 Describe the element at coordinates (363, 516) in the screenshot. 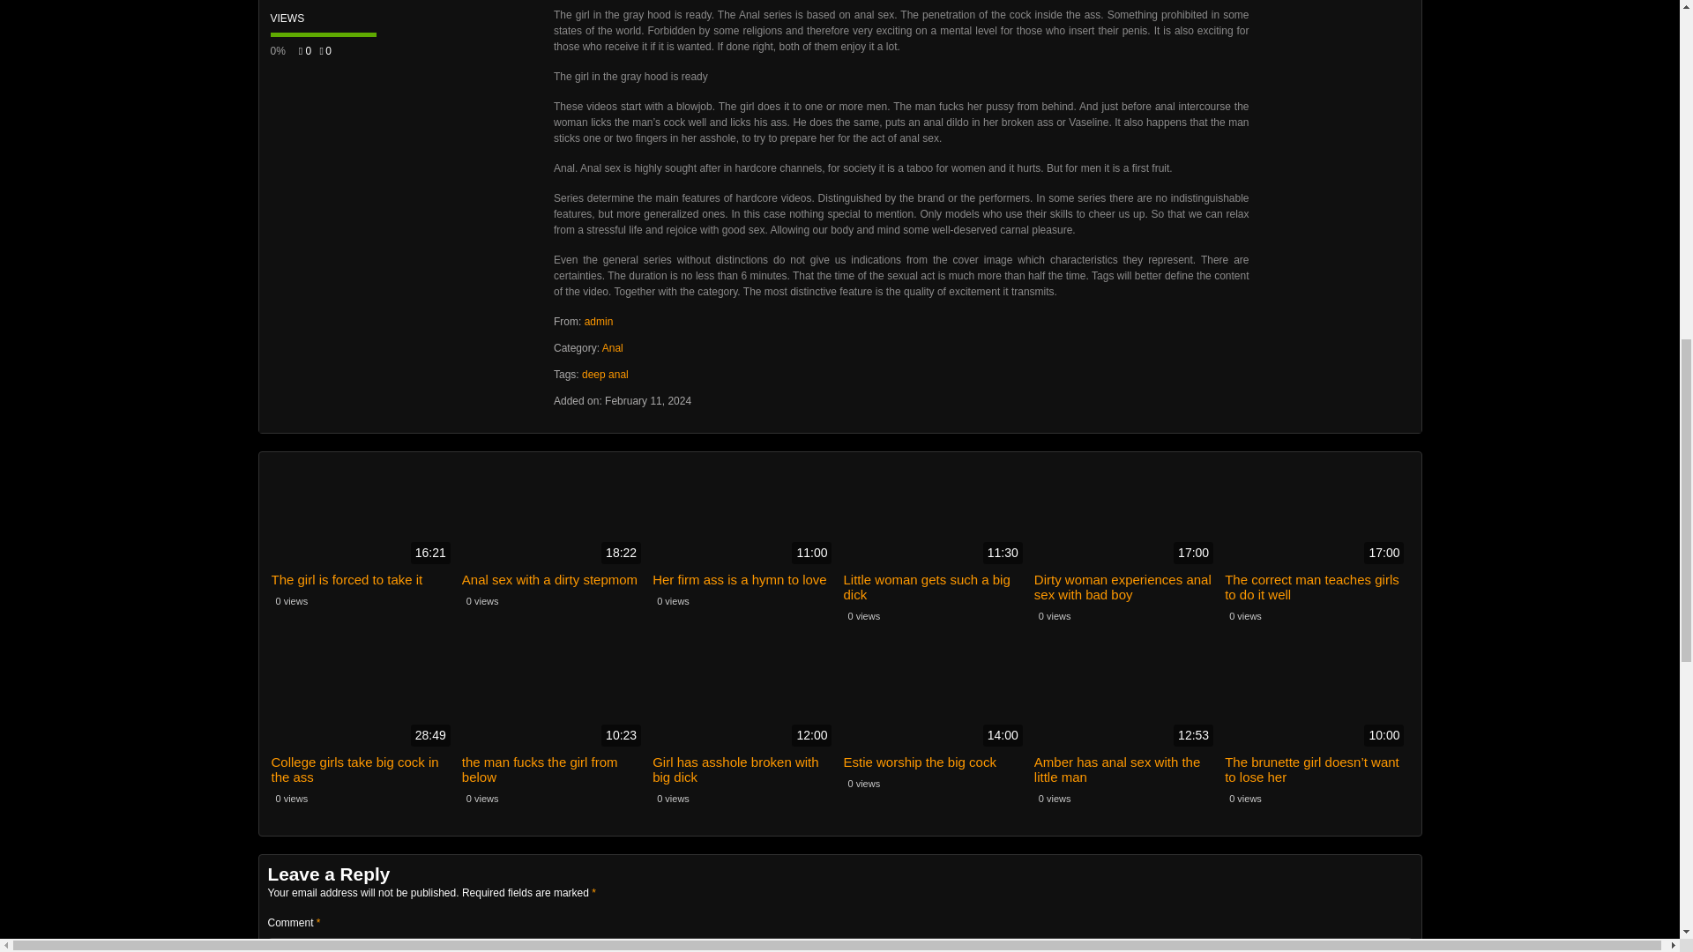

I see `16:21` at that location.